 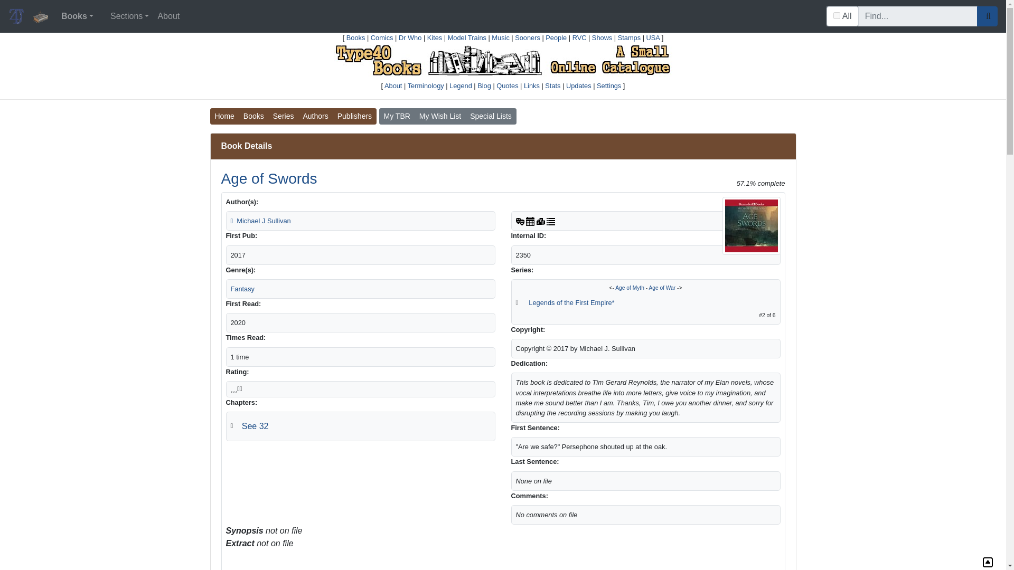 What do you see at coordinates (520, 221) in the screenshot?
I see `Has a genre` at bounding box center [520, 221].